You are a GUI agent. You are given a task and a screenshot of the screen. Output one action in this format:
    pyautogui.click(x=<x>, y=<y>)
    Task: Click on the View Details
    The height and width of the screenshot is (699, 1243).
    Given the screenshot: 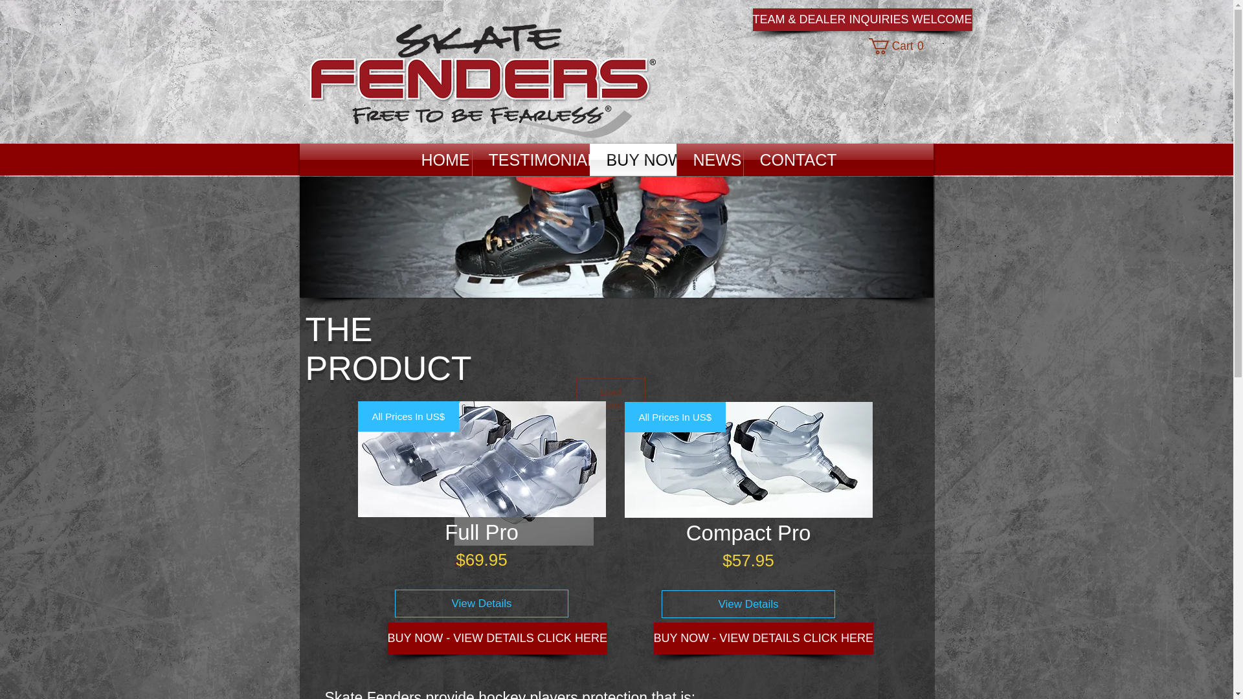 What is the action you would take?
    pyautogui.click(x=438, y=160)
    